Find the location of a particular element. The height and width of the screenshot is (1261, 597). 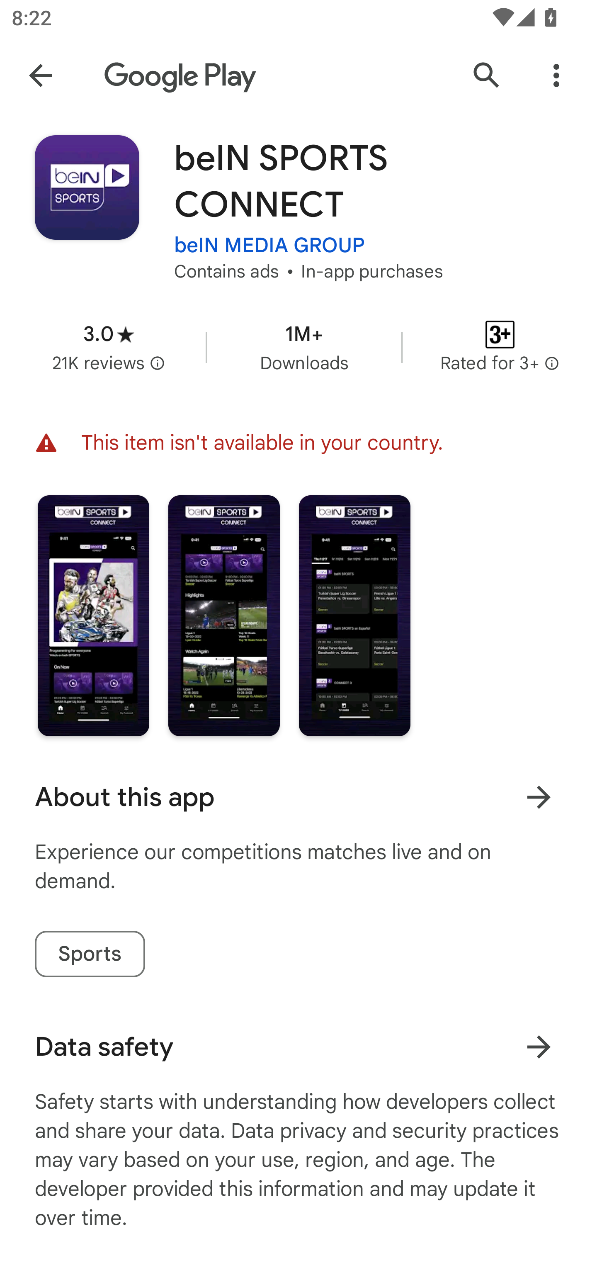

Sports tag is located at coordinates (90, 954).